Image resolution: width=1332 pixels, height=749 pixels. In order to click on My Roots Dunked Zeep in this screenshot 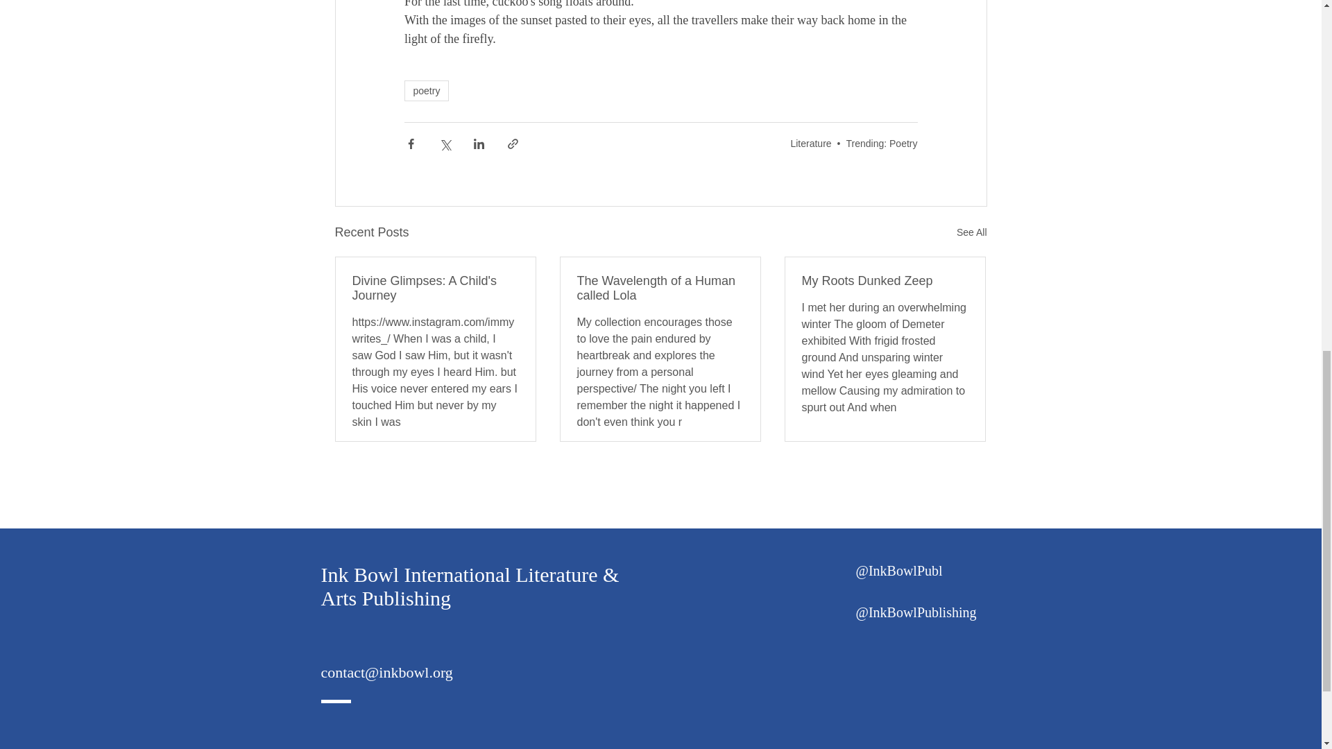, I will do `click(885, 281)`.